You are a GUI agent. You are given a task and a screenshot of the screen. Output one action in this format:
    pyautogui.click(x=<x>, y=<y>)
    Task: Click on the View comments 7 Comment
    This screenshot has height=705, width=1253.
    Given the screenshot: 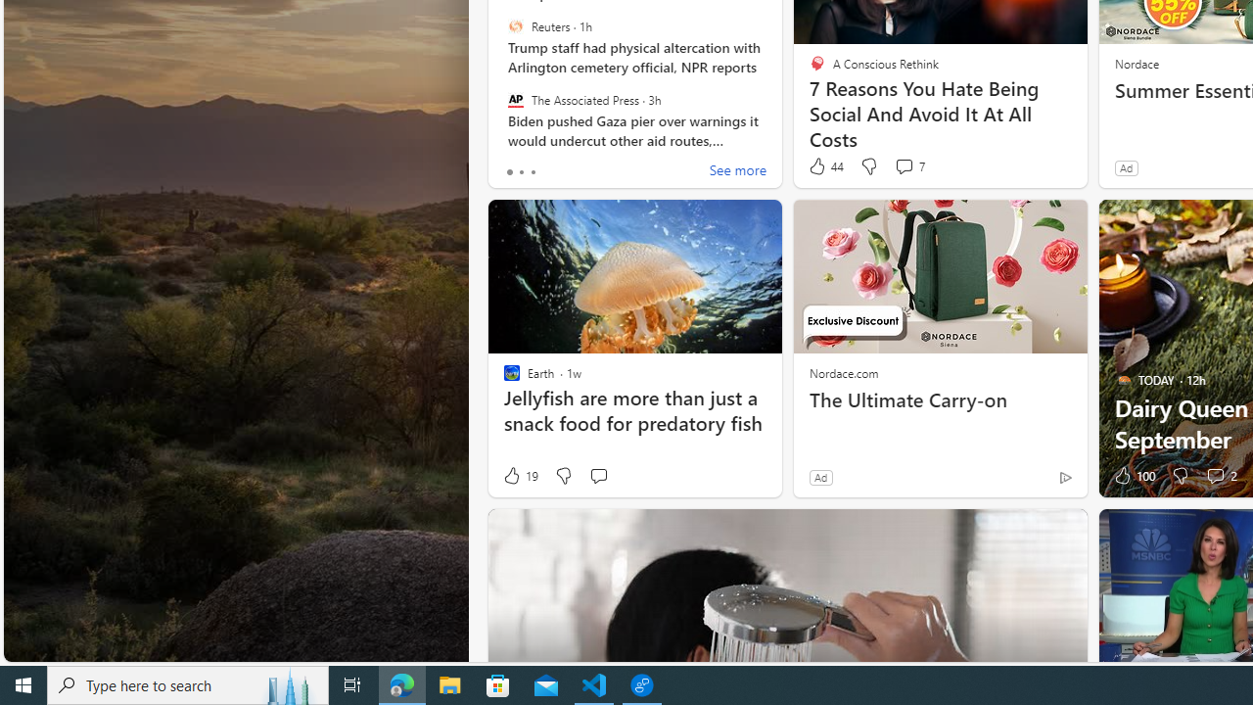 What is the action you would take?
    pyautogui.click(x=904, y=166)
    